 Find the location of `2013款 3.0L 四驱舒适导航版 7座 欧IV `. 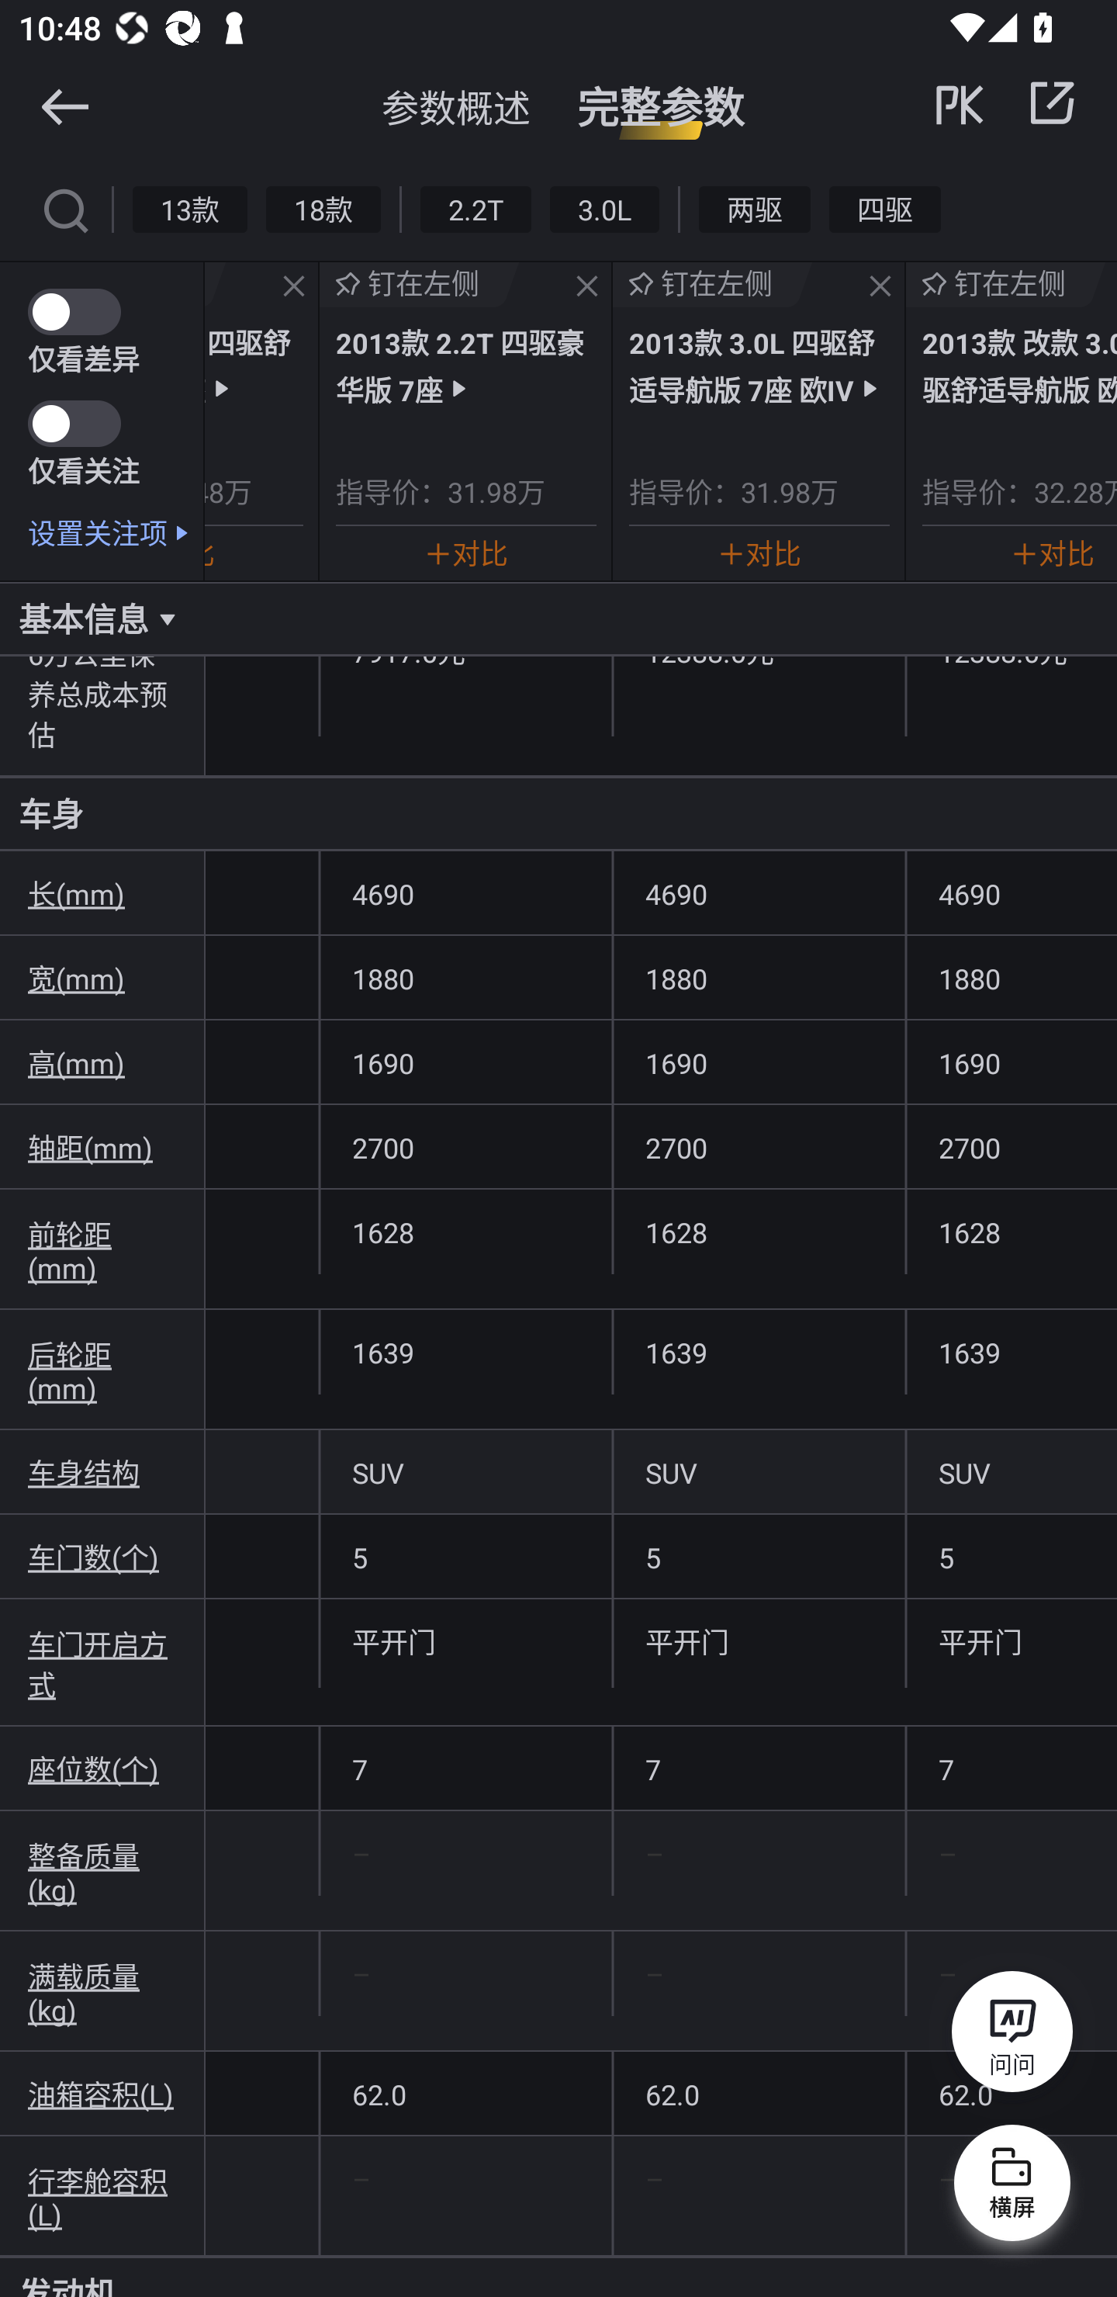

2013款 3.0L 四驱舒适导航版 7座 欧IV  is located at coordinates (759, 365).